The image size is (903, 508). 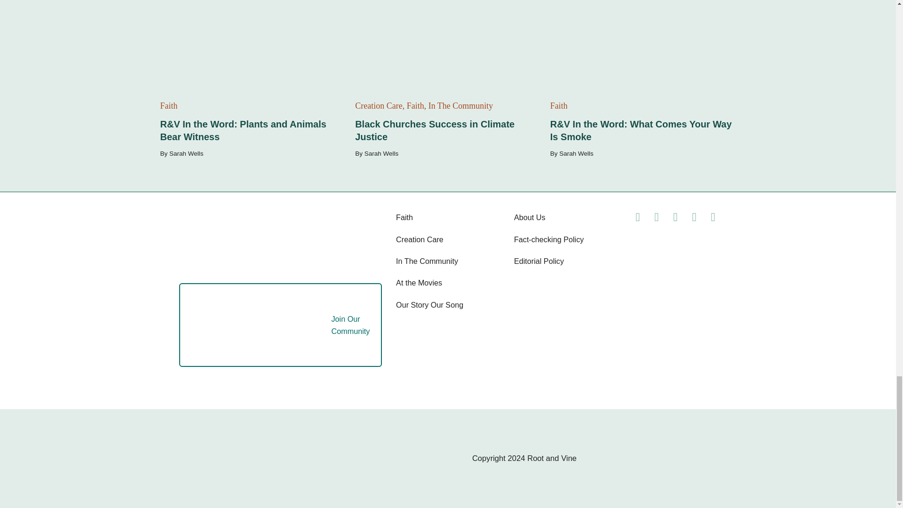 I want to click on Pinterest, so click(x=694, y=217).